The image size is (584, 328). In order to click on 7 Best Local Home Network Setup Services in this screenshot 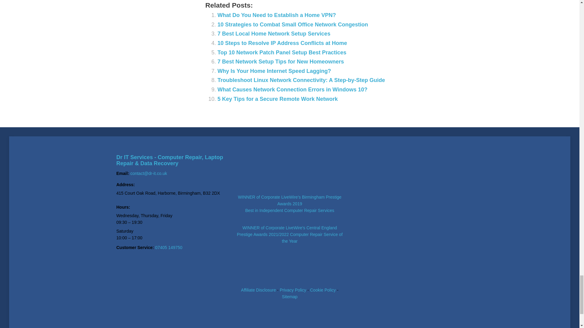, I will do `click(274, 33)`.